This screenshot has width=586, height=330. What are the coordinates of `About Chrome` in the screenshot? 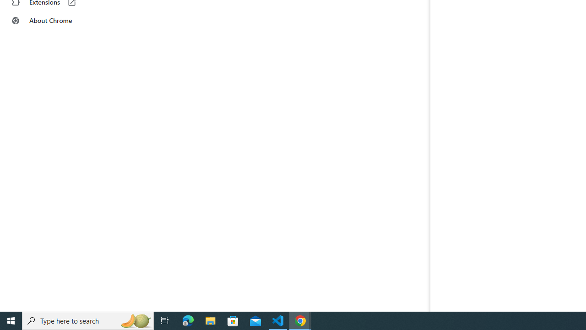 It's located at (57, 20).